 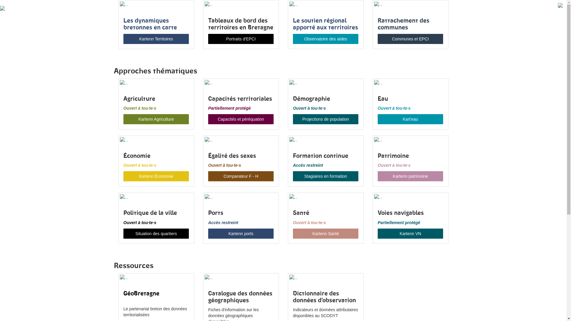 What do you see at coordinates (241, 278) in the screenshot?
I see `Charger l'application` at bounding box center [241, 278].